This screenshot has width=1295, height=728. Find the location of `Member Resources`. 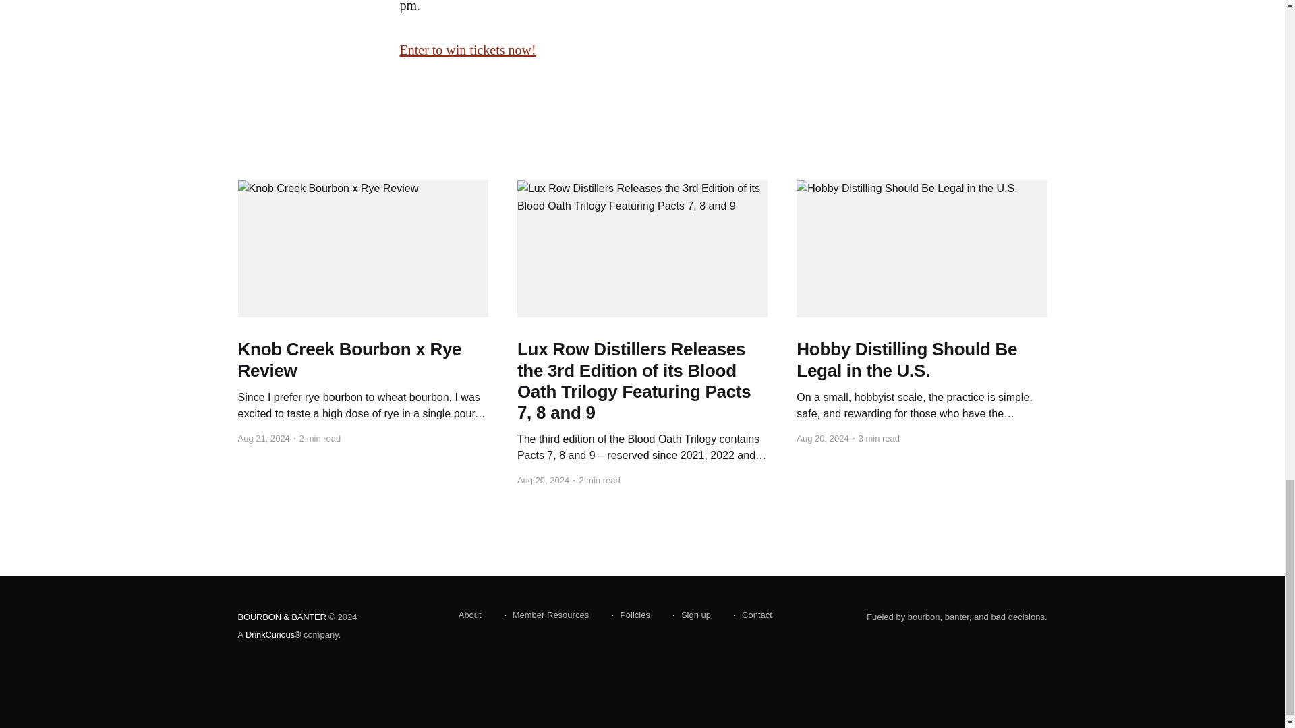

Member Resources is located at coordinates (546, 615).